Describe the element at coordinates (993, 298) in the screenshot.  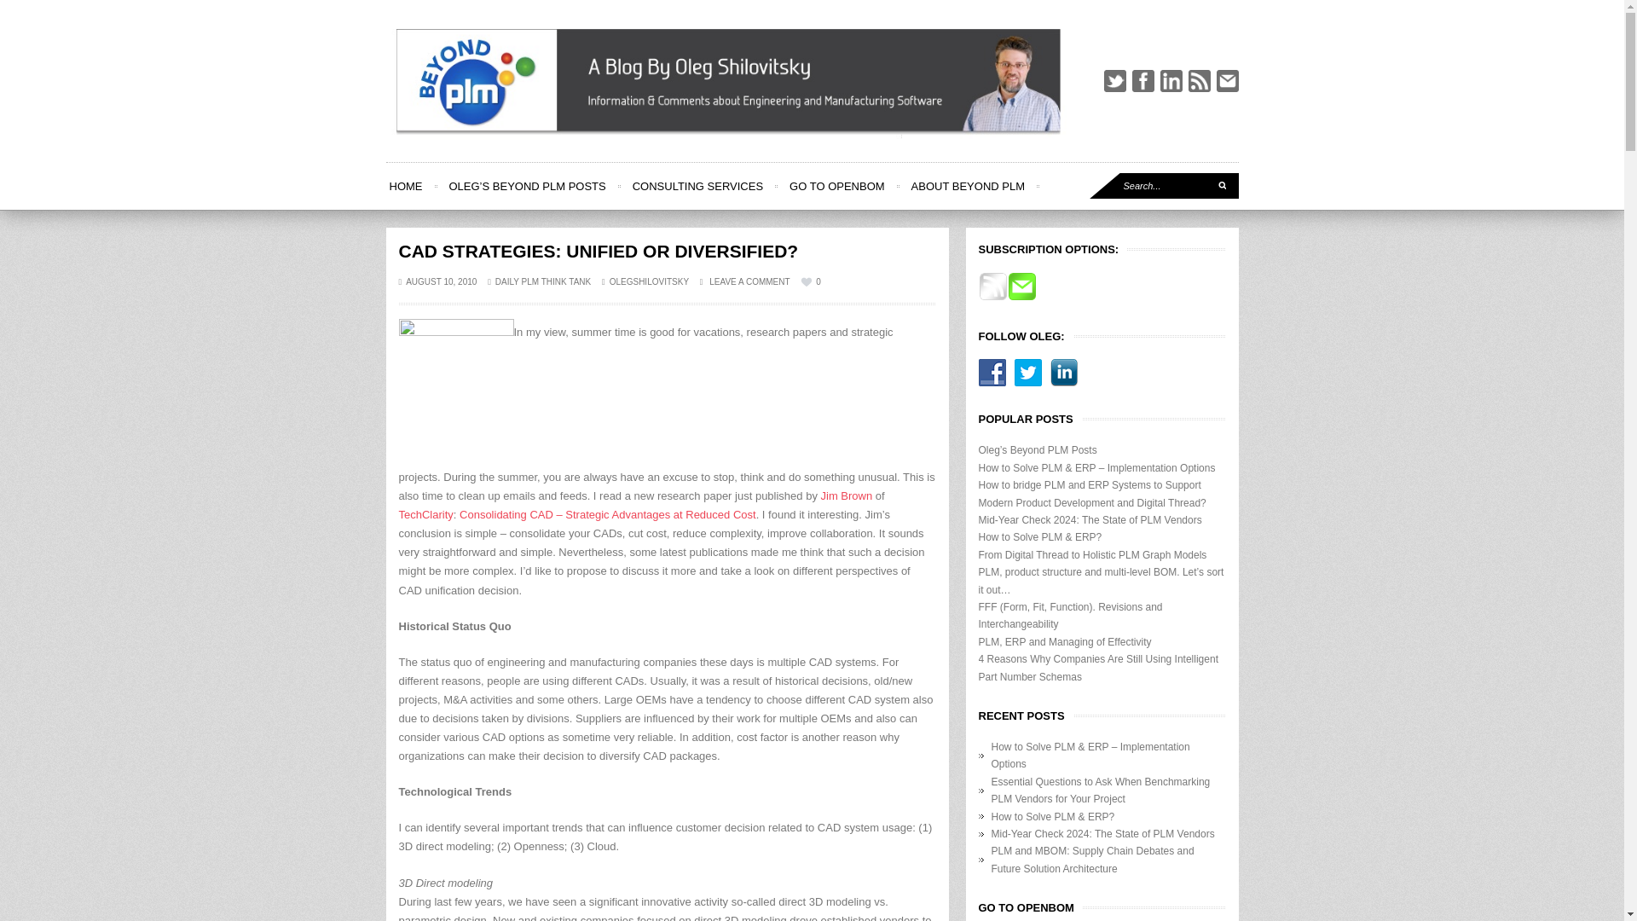
I see `Subscribe via RSS` at that location.